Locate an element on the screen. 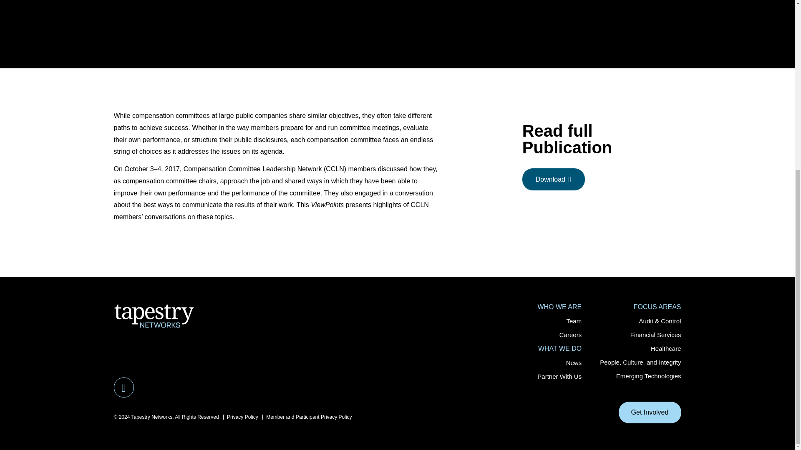 Image resolution: width=801 pixels, height=450 pixels. FOCUS AREAS is located at coordinates (657, 307).